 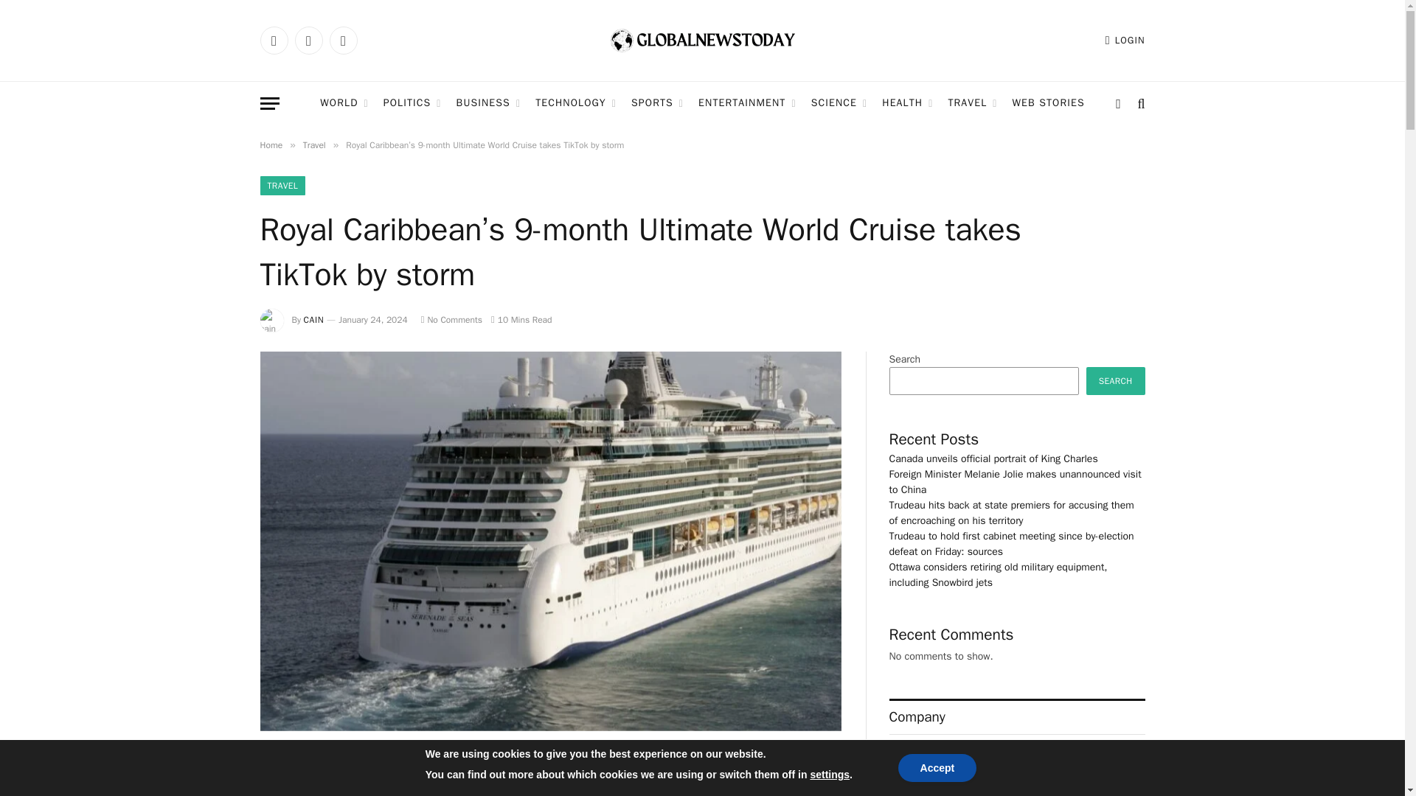 I want to click on Instagram, so click(x=342, y=40).